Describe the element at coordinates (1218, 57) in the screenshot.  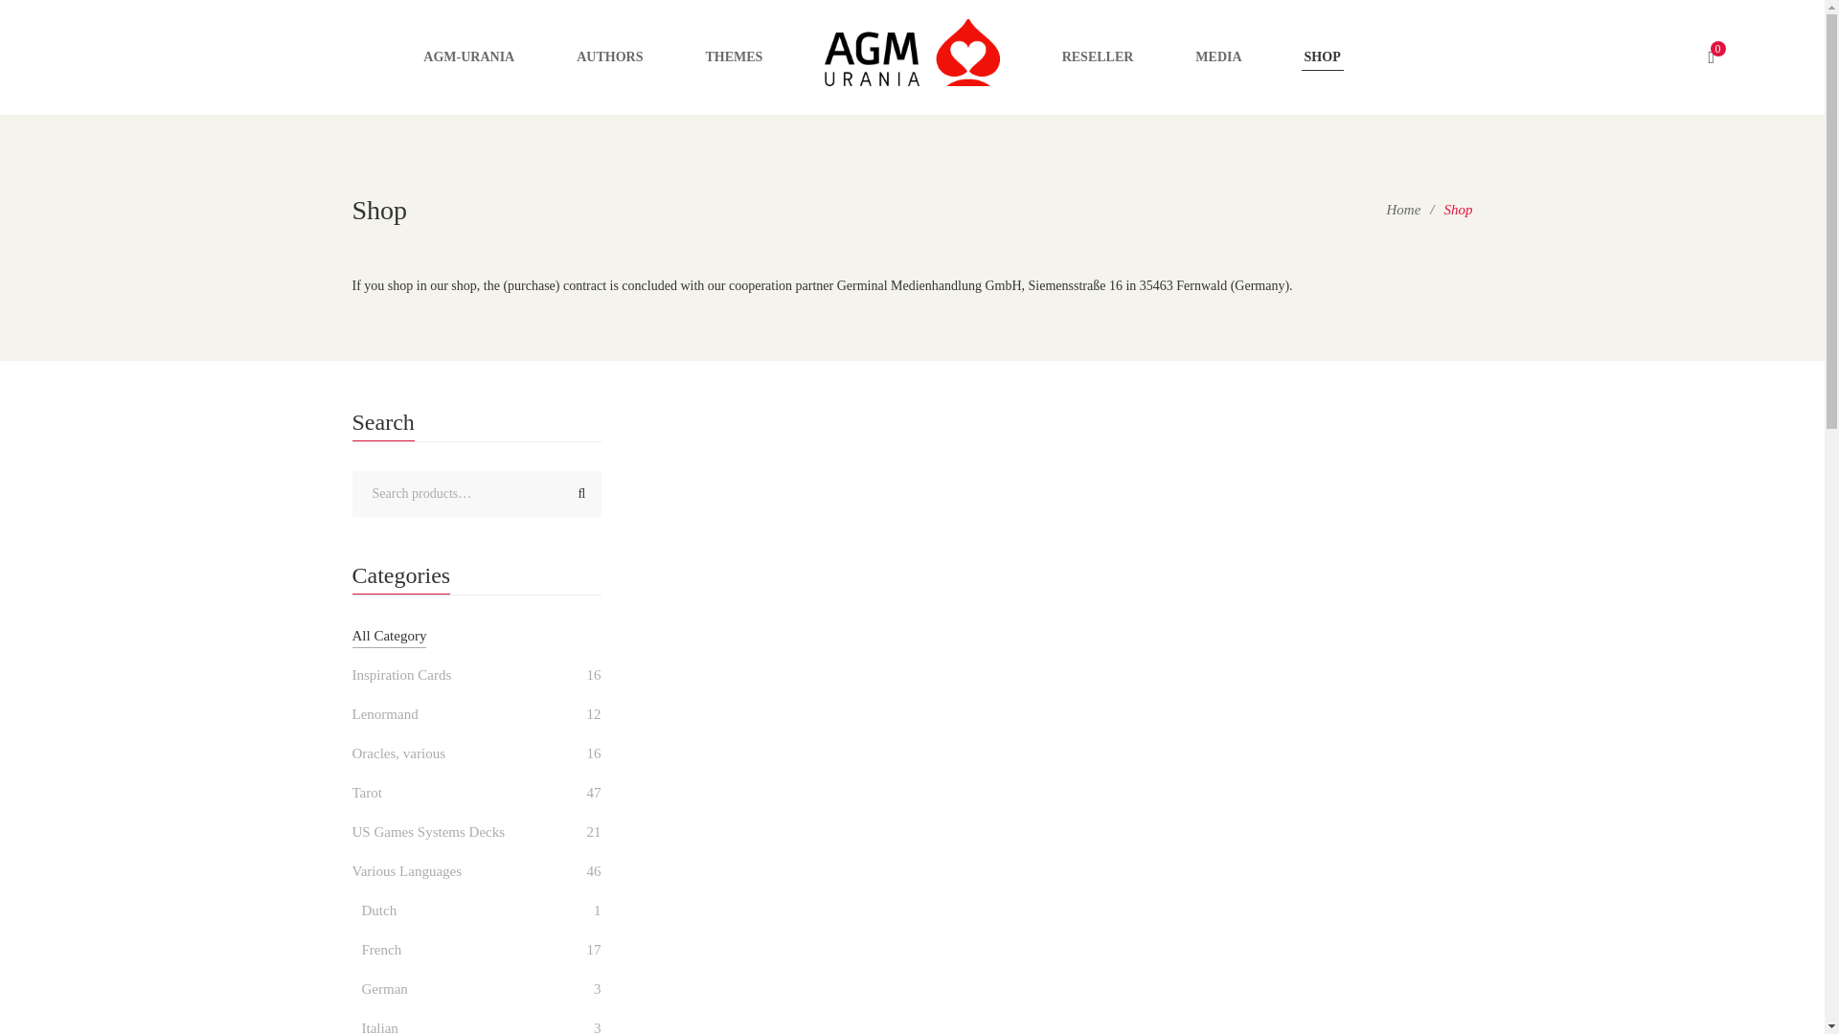
I see `MEDIA` at that location.